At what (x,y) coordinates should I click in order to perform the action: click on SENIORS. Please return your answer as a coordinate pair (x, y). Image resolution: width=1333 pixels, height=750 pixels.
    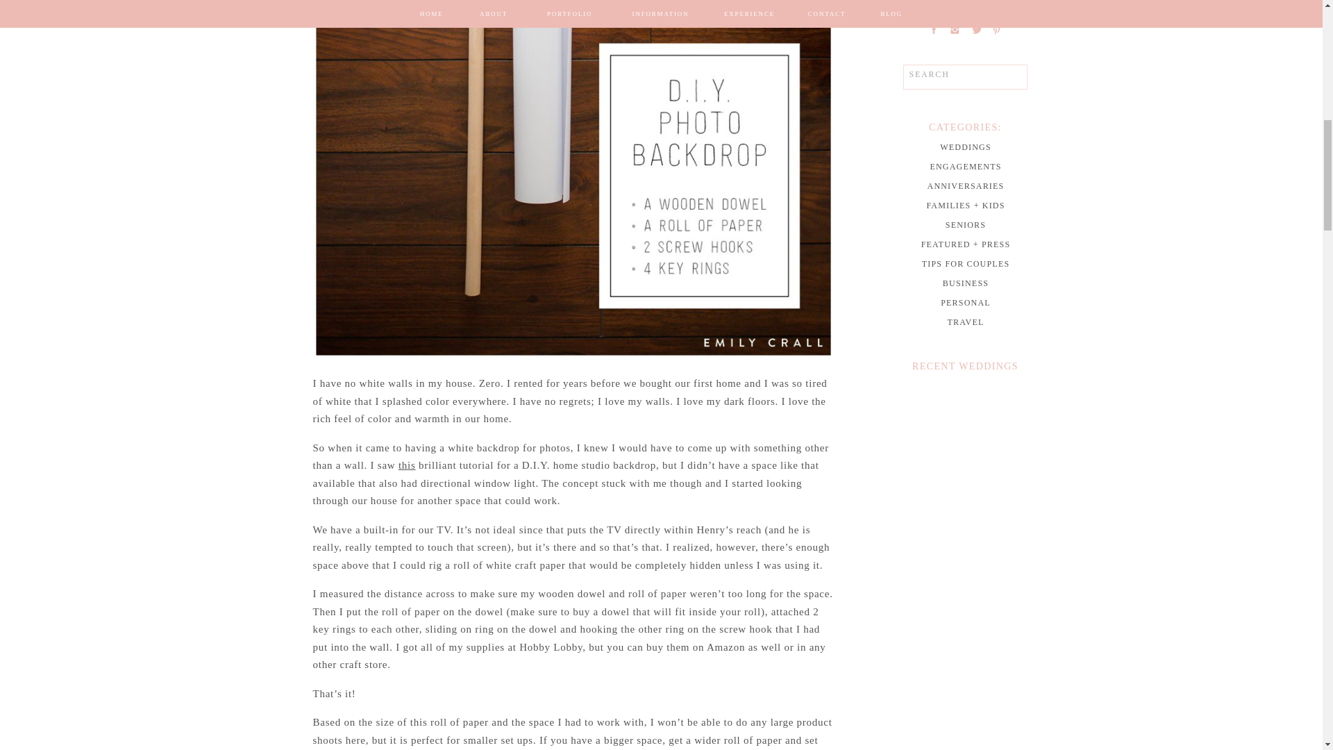
    Looking at the image, I should click on (966, 225).